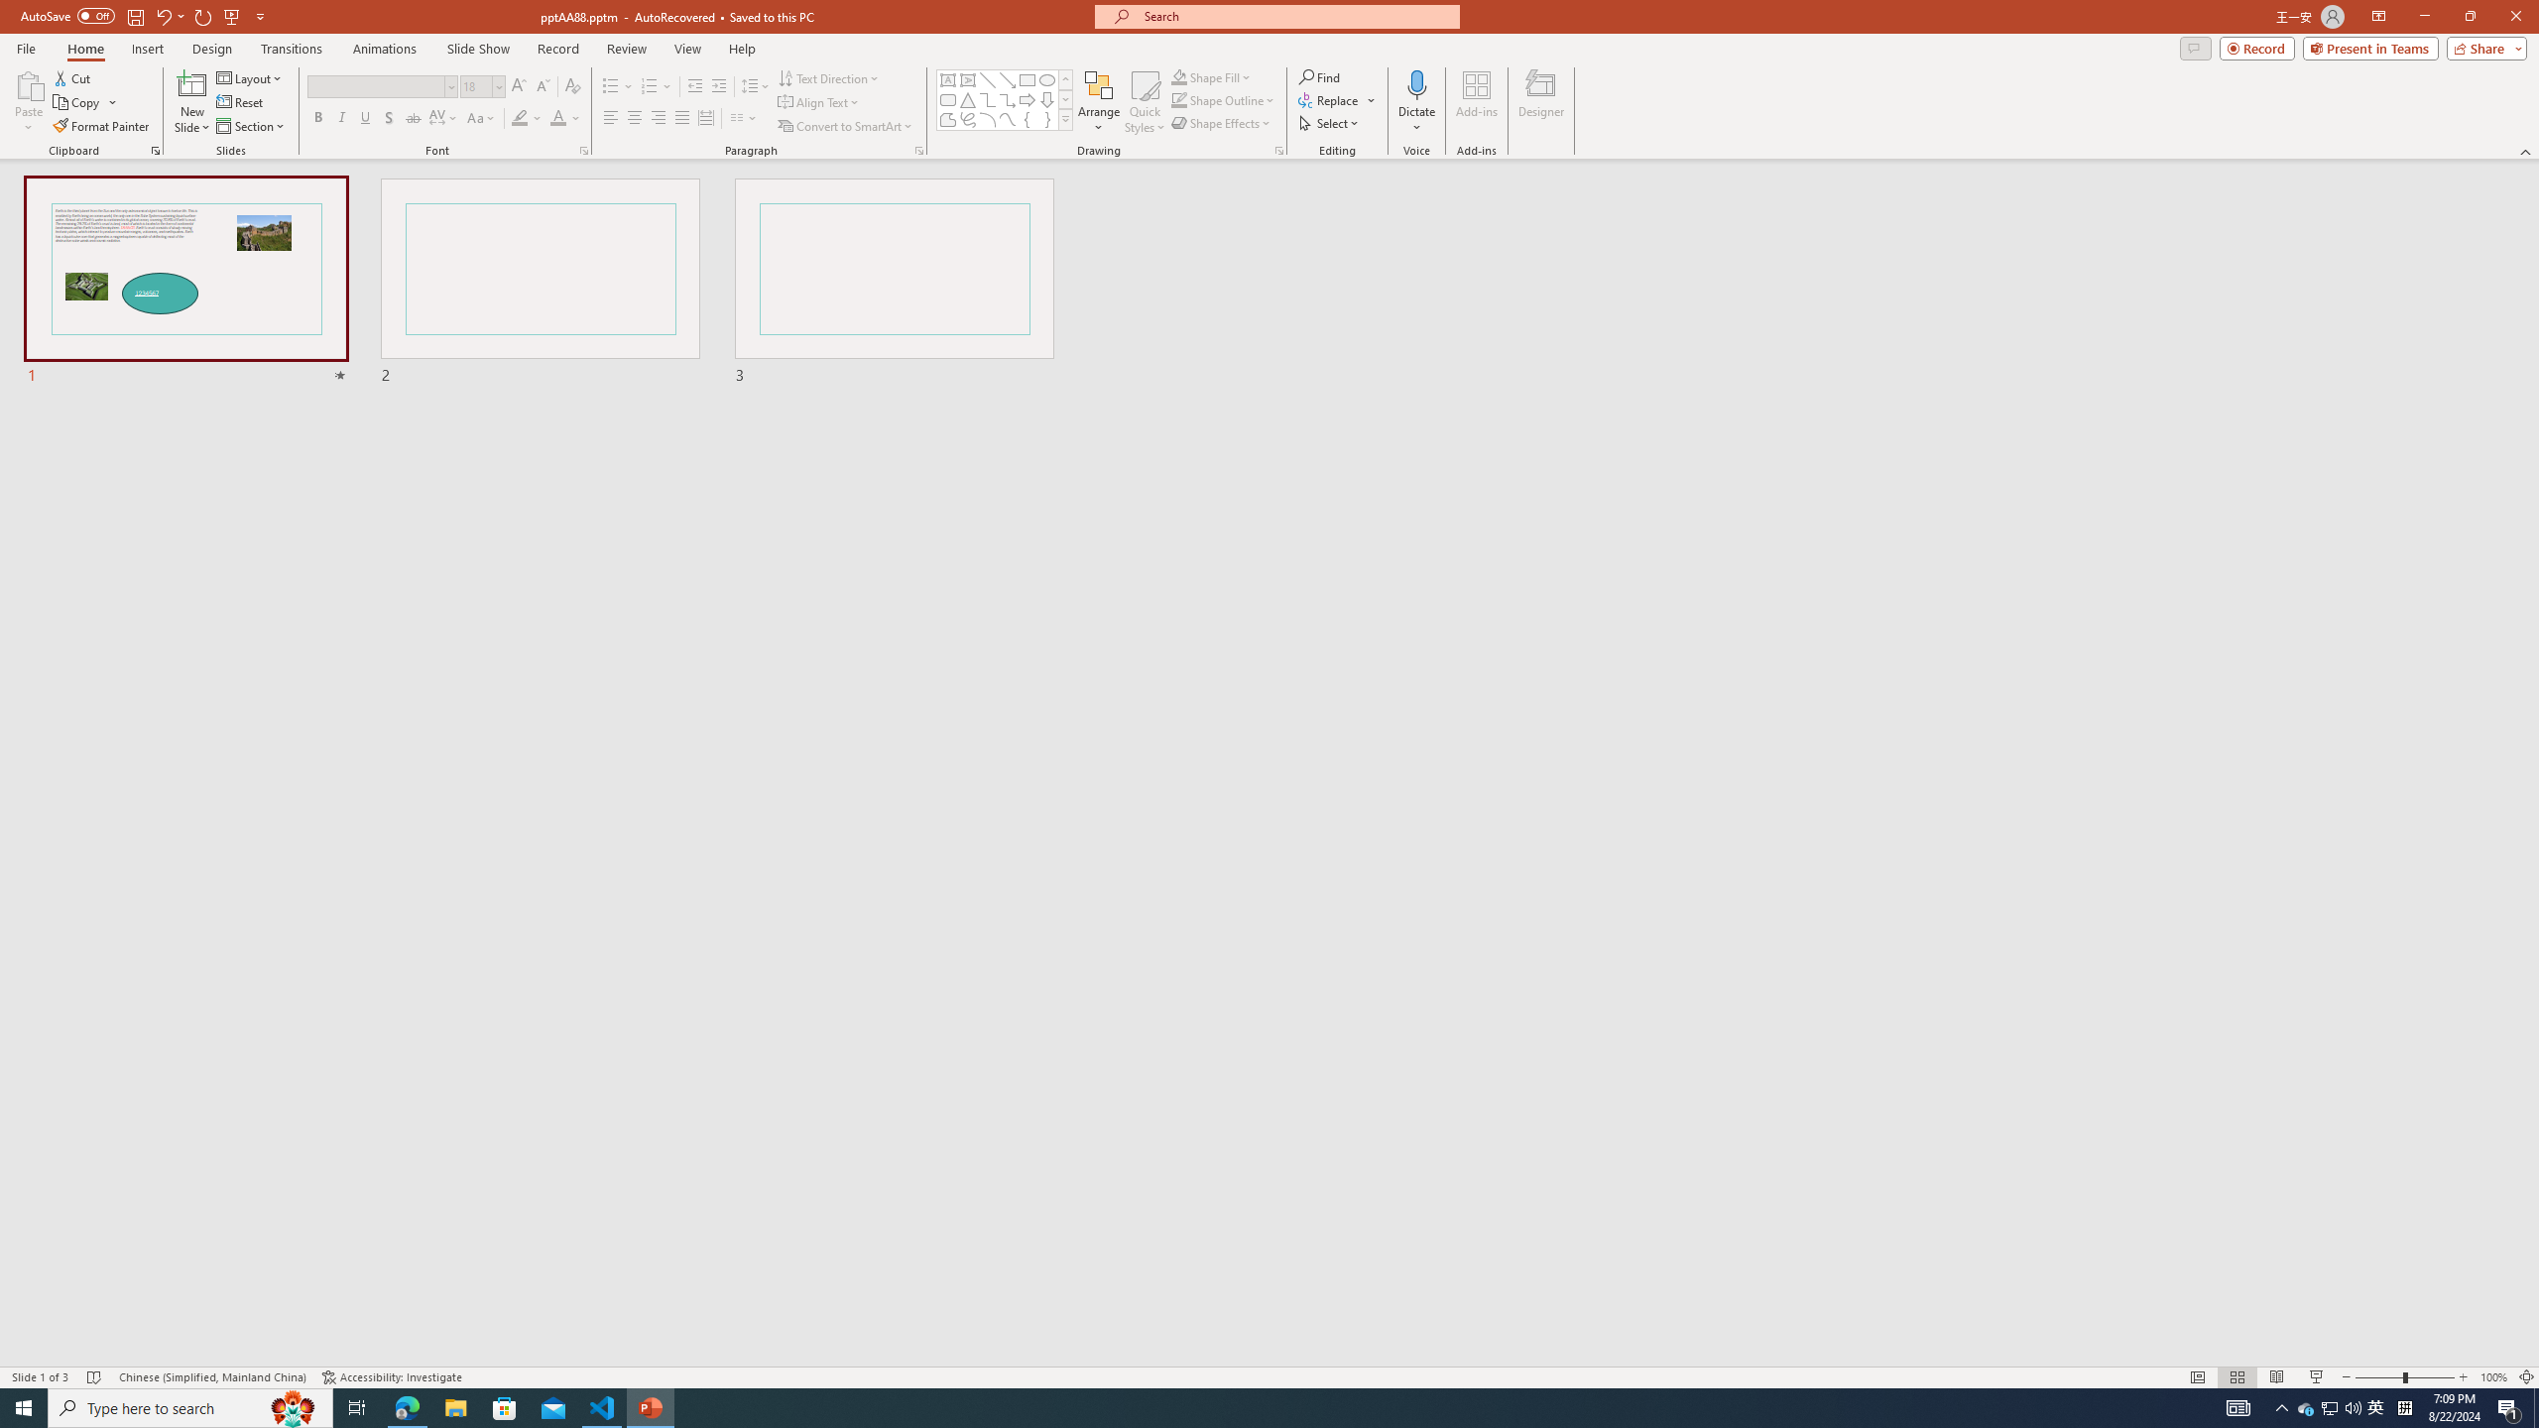 The height and width of the screenshot is (1428, 2539). I want to click on Shape Outline Teal, Accent 1, so click(1178, 99).